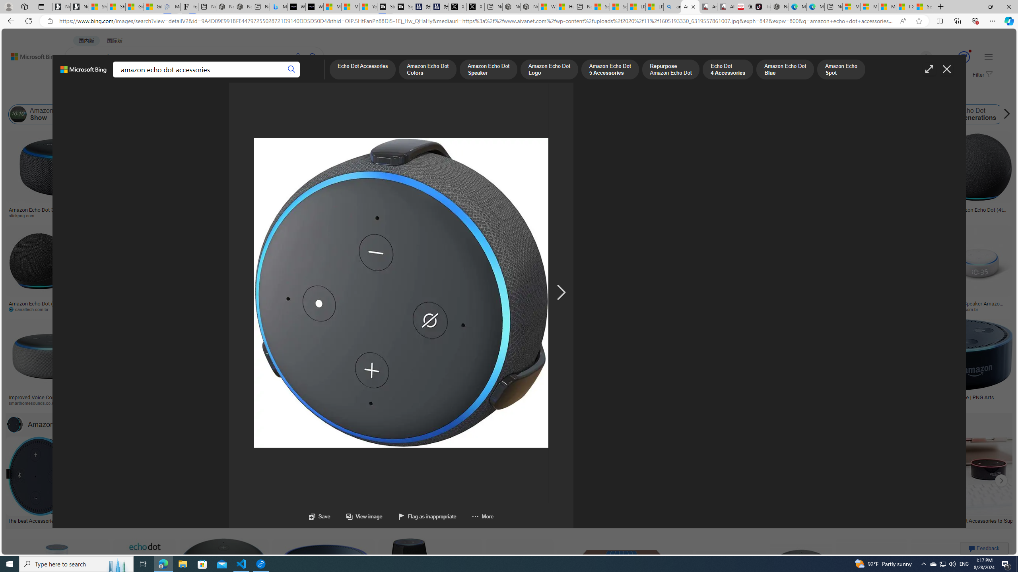  Describe the element at coordinates (1004, 114) in the screenshot. I see `Scroll right` at that location.